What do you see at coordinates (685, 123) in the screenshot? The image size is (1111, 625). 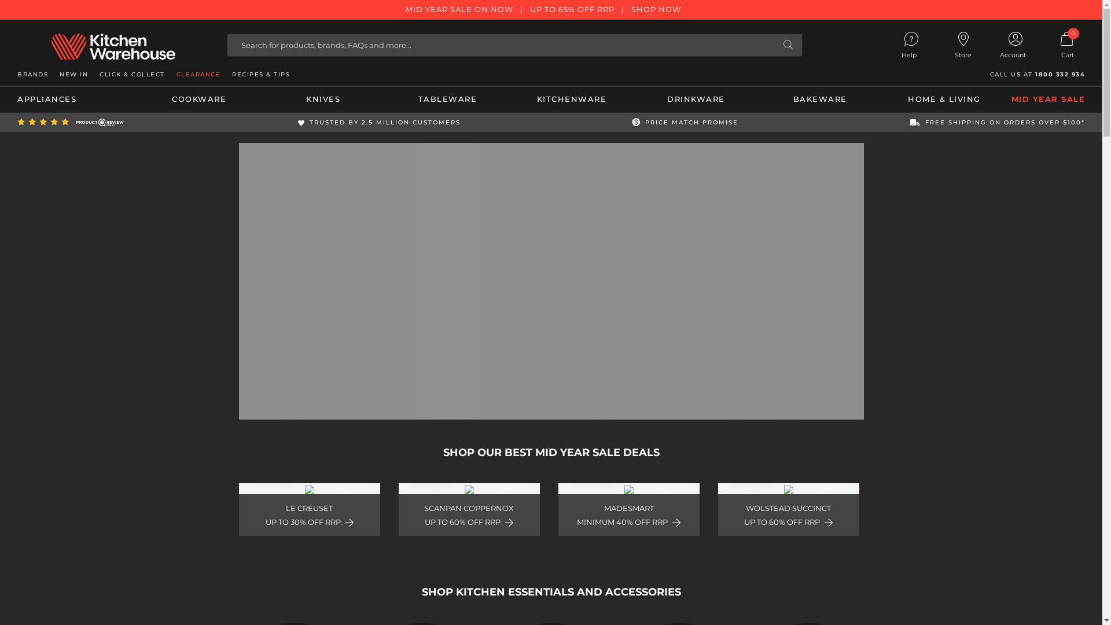 I see `PRICE MATCH PROMISE` at bounding box center [685, 123].